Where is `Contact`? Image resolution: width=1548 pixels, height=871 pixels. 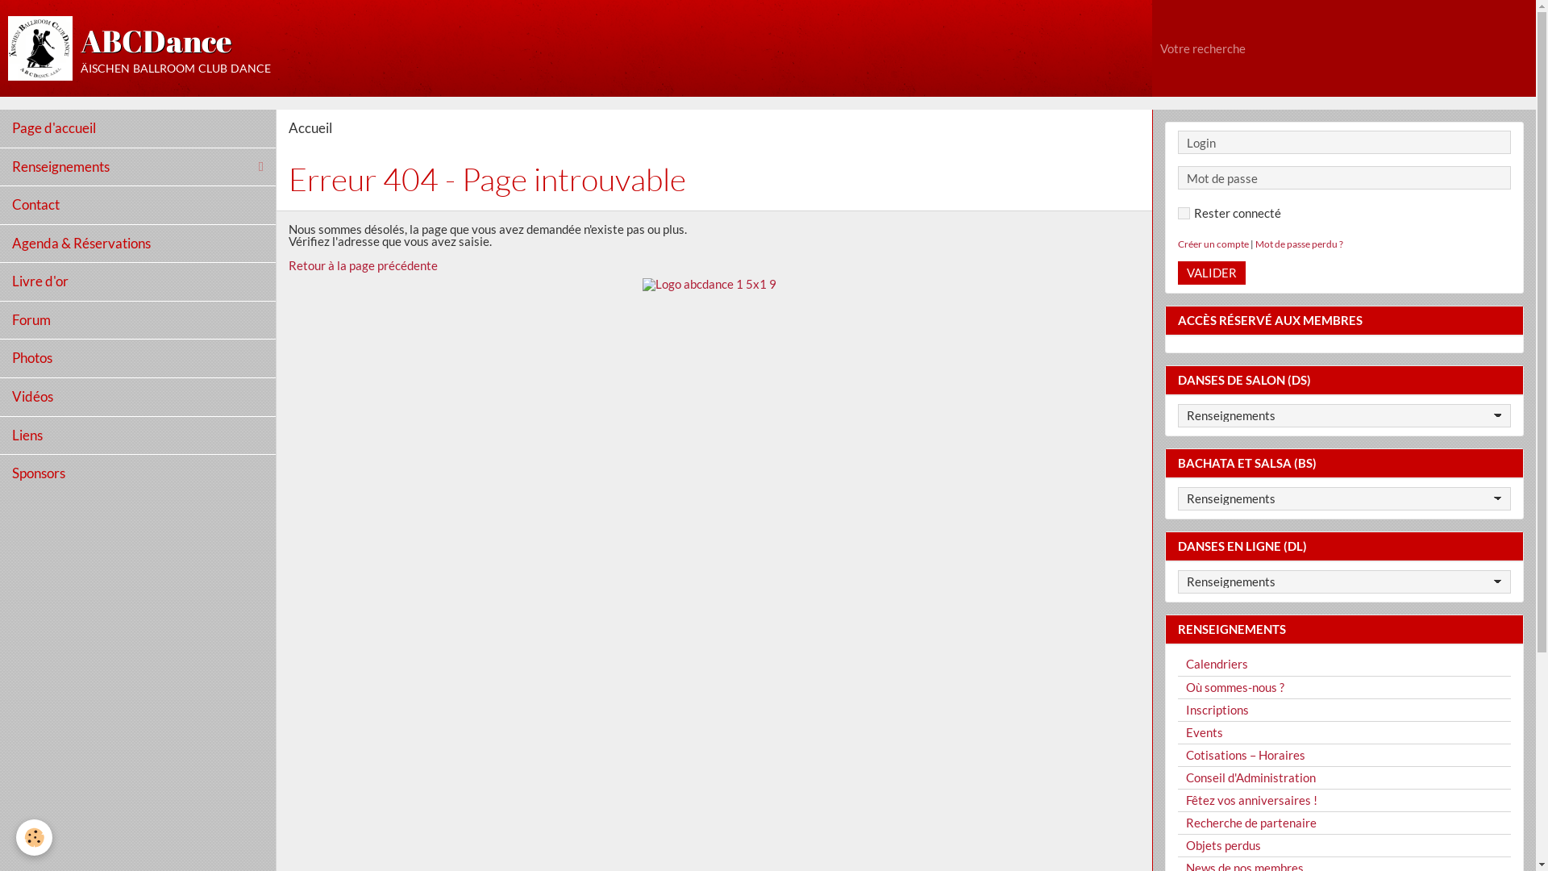 Contact is located at coordinates (138, 205).